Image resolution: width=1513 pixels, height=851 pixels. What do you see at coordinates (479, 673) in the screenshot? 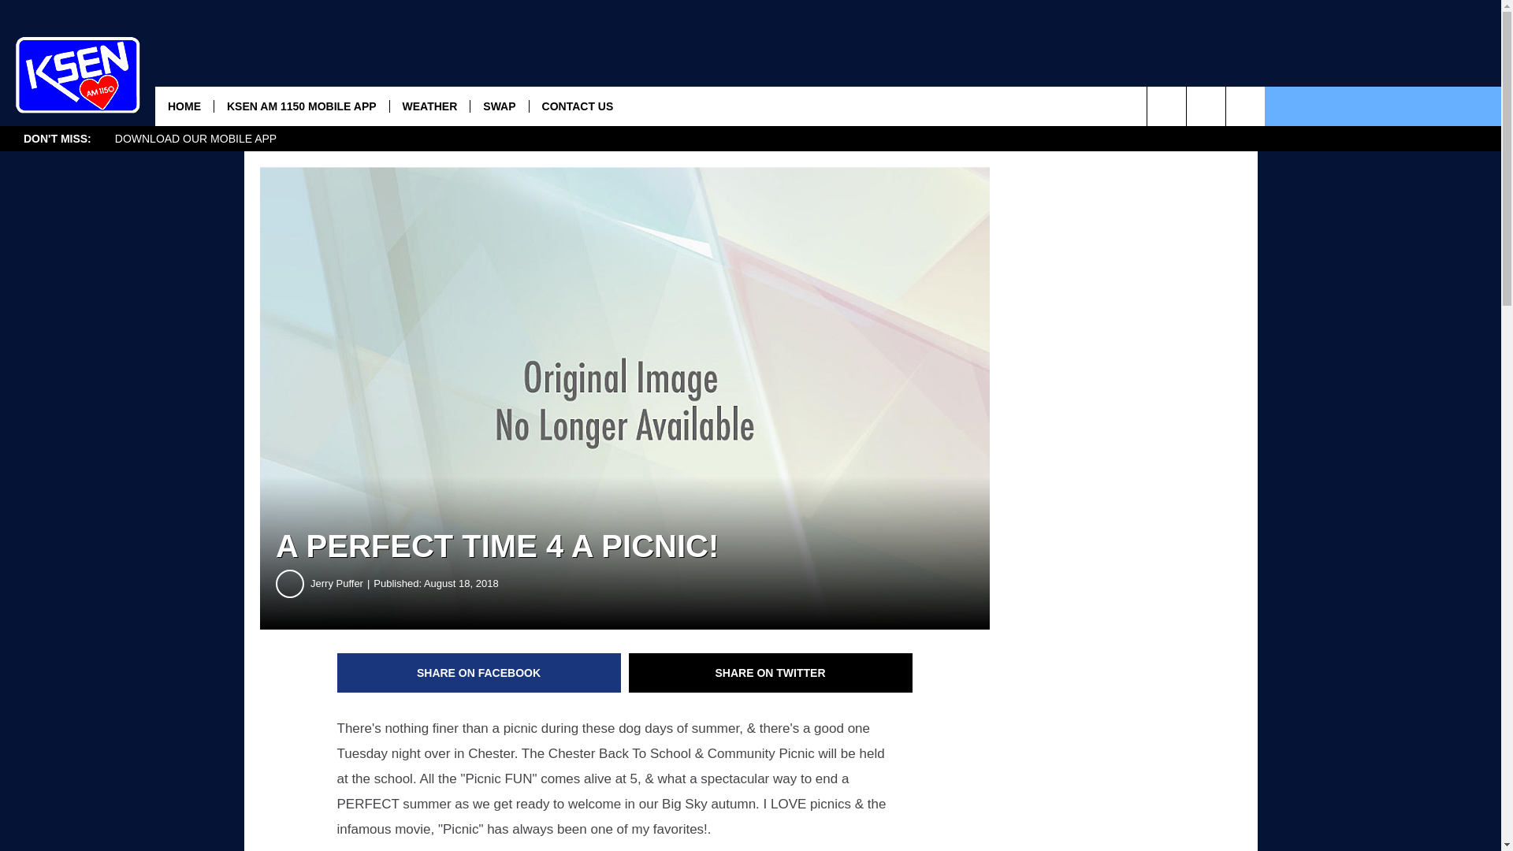
I see `SHARE ON FACEBOOK` at bounding box center [479, 673].